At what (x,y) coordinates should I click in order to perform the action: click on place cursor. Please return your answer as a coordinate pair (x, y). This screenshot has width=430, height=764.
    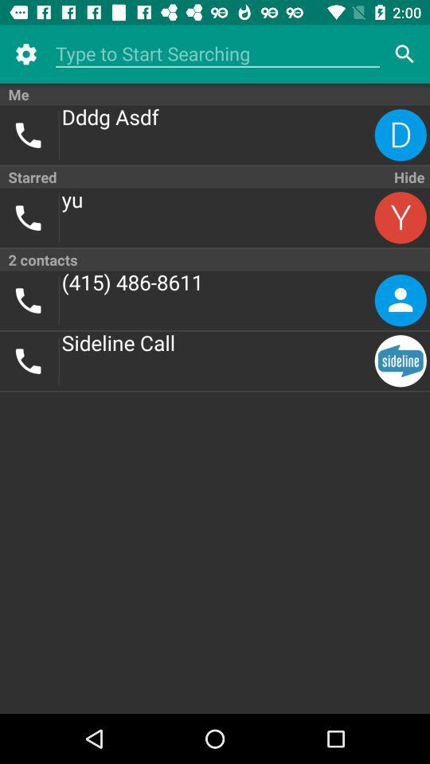
    Looking at the image, I should click on (218, 54).